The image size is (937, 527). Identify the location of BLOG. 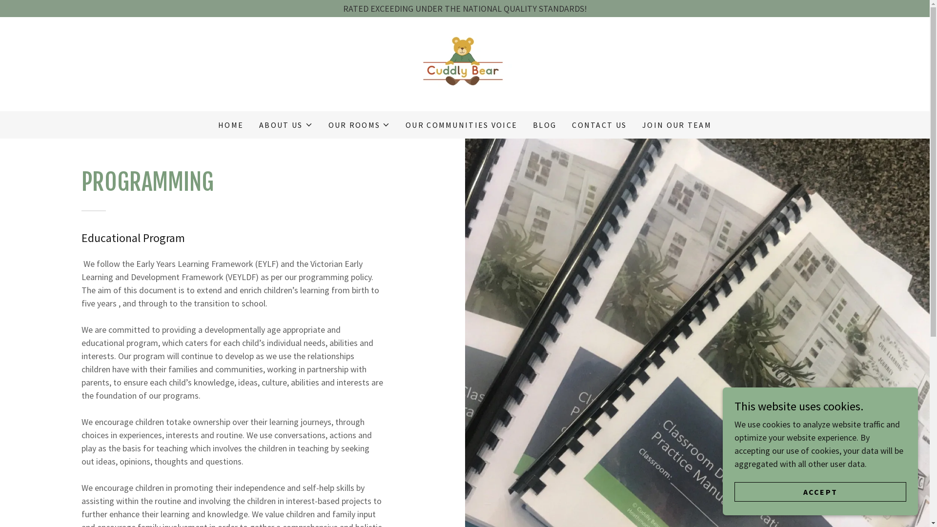
(545, 125).